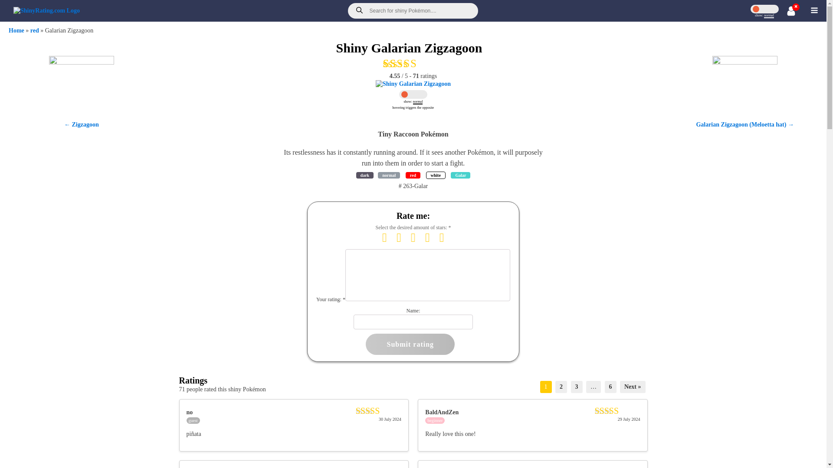 The height and width of the screenshot is (468, 833). What do you see at coordinates (365, 175) in the screenshot?
I see `normal` at bounding box center [365, 175].